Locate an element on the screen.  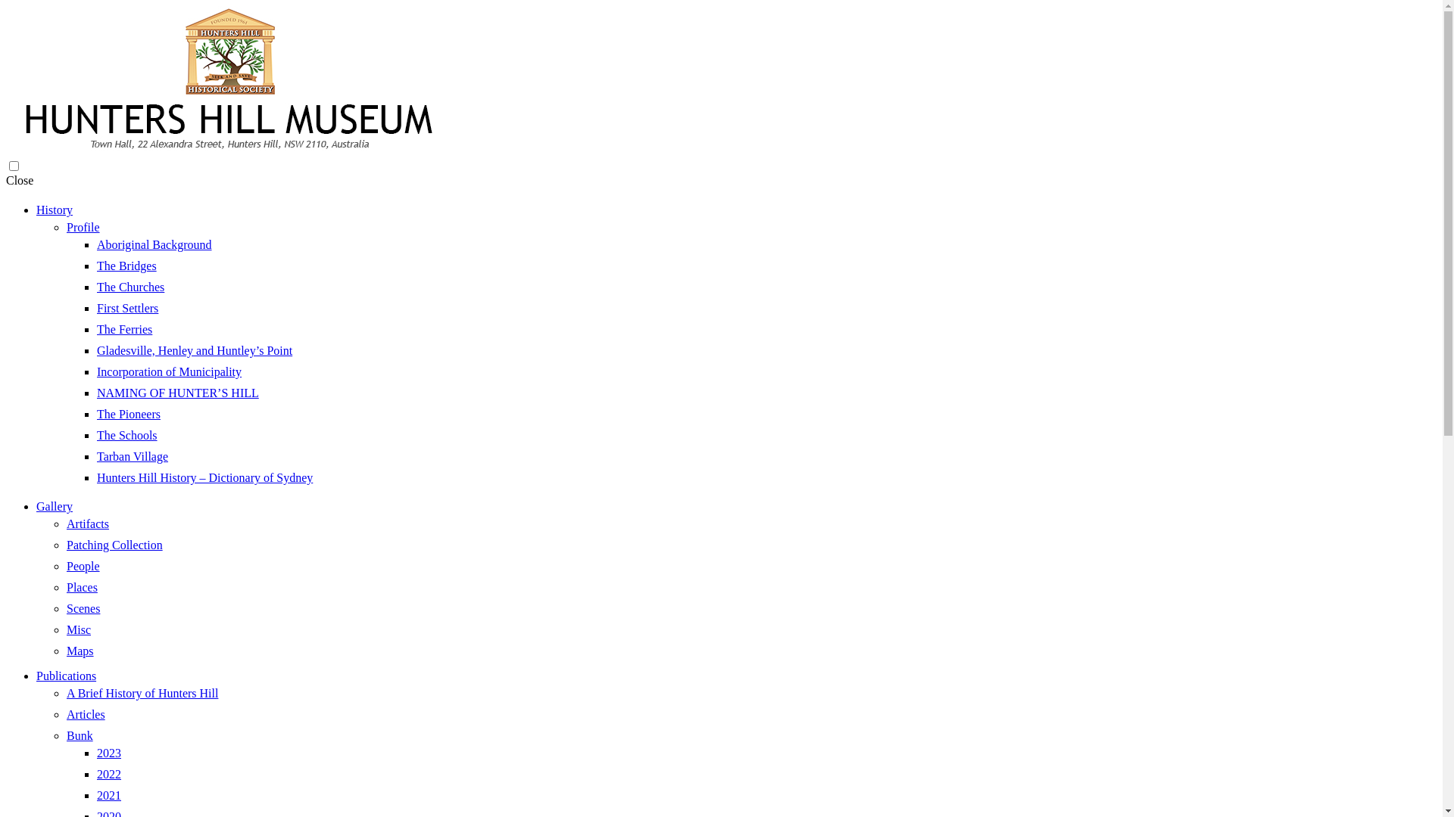
Profile is located at coordinates (83, 227).